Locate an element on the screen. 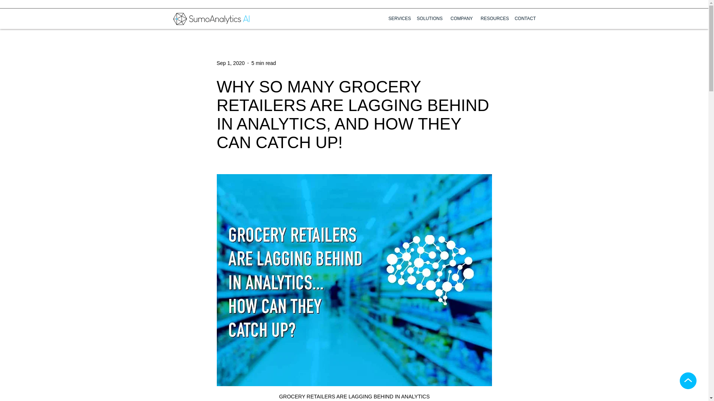 The width and height of the screenshot is (714, 401). 5 min read is located at coordinates (263, 63).